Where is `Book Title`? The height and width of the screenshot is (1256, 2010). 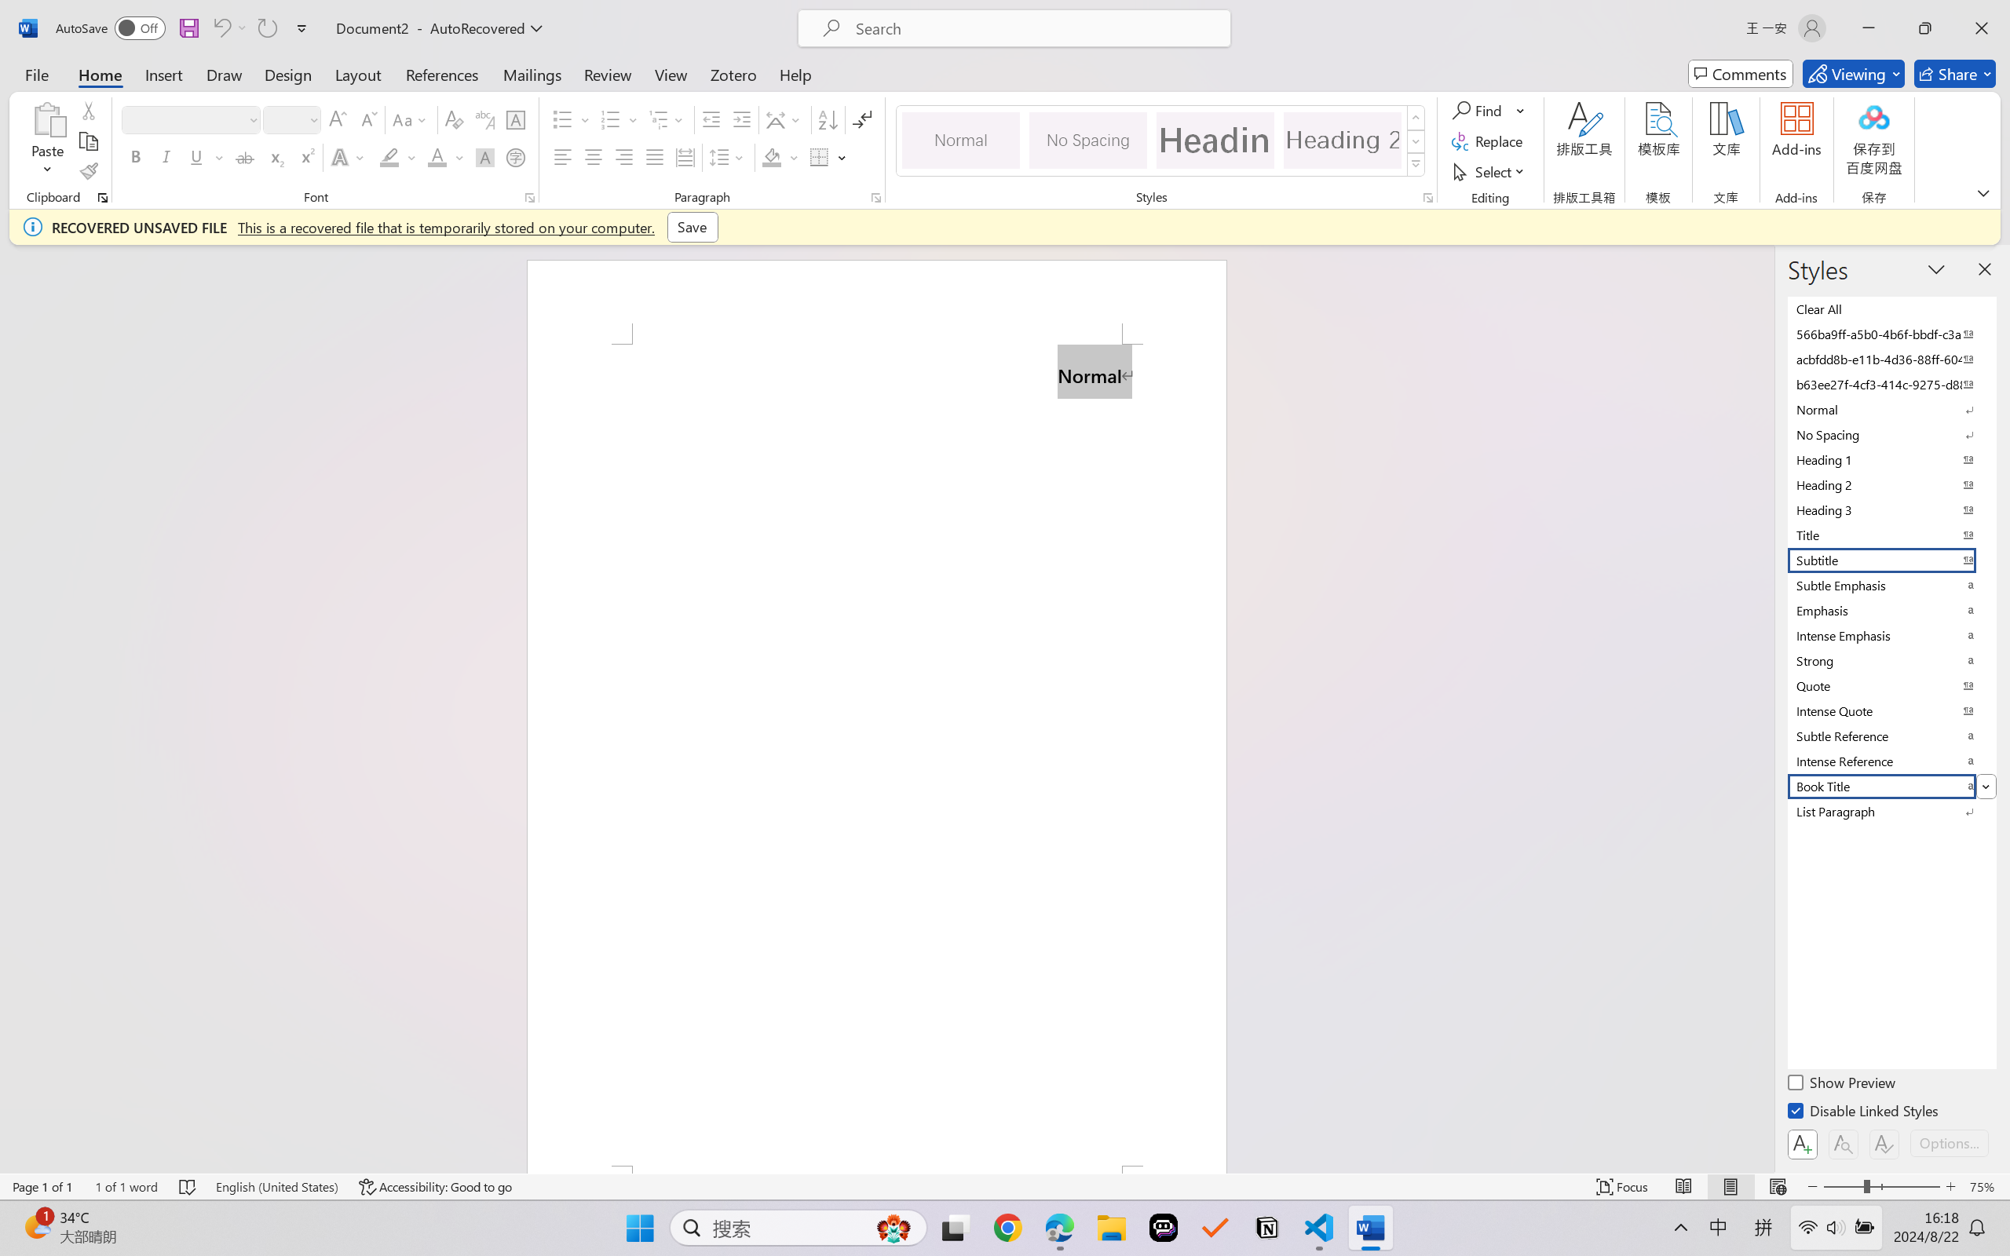
Book Title is located at coordinates (1891, 786).